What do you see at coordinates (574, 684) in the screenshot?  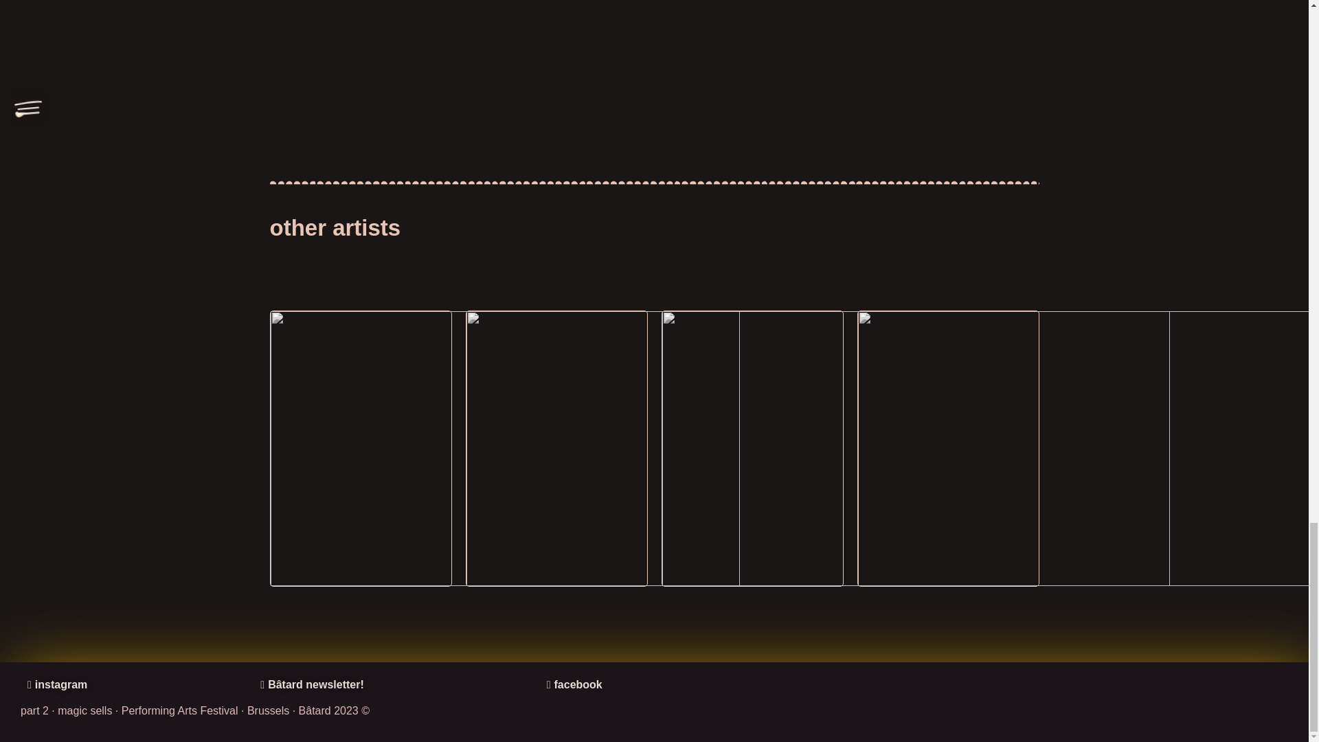 I see `facebook` at bounding box center [574, 684].